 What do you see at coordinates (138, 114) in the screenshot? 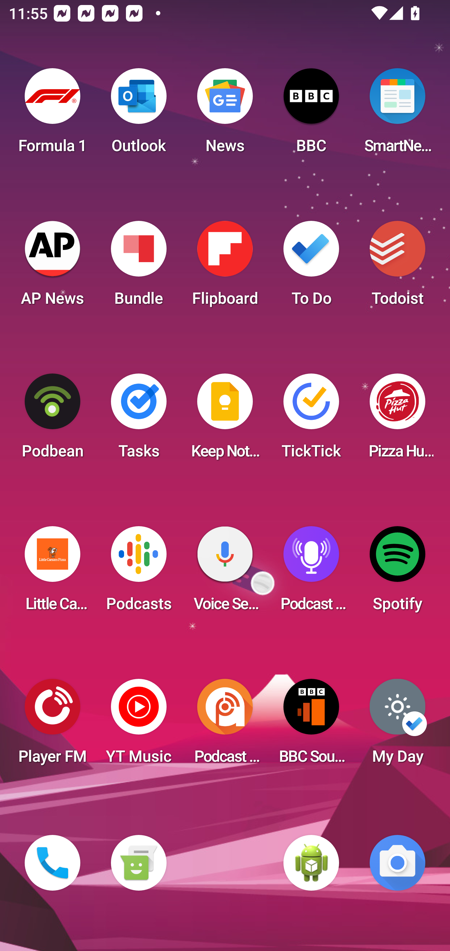
I see `Outlook` at bounding box center [138, 114].